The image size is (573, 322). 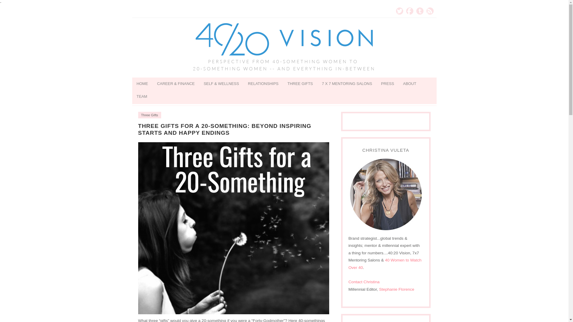 What do you see at coordinates (284, 48) in the screenshot?
I see `40:20 Vision` at bounding box center [284, 48].